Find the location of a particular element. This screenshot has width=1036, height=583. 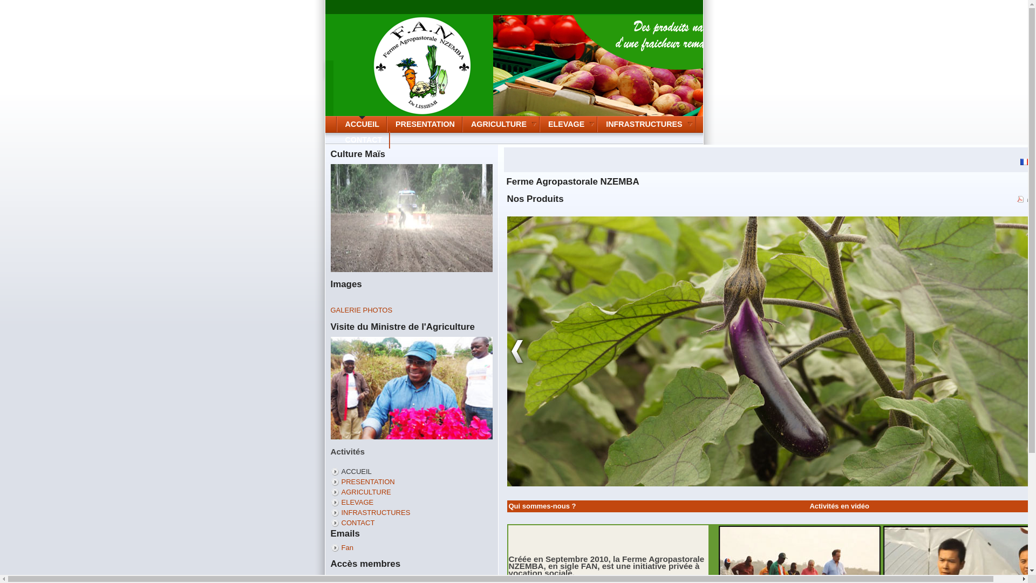

French (Fr) is located at coordinates (1025, 162).